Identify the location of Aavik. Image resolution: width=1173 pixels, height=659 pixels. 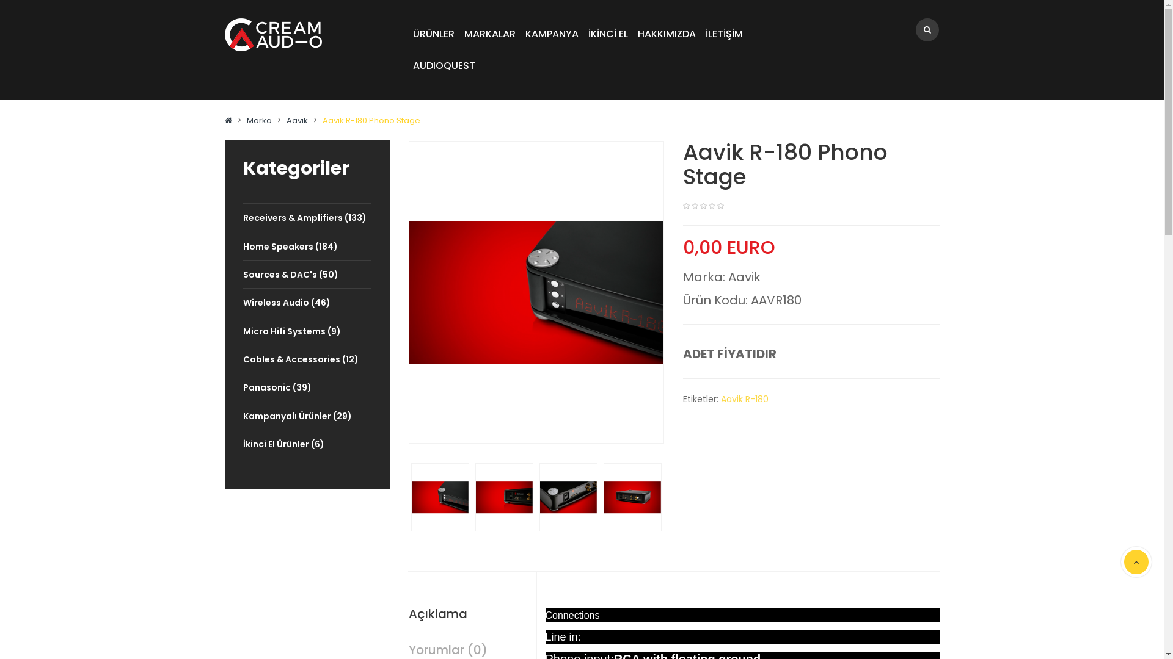
(744, 277).